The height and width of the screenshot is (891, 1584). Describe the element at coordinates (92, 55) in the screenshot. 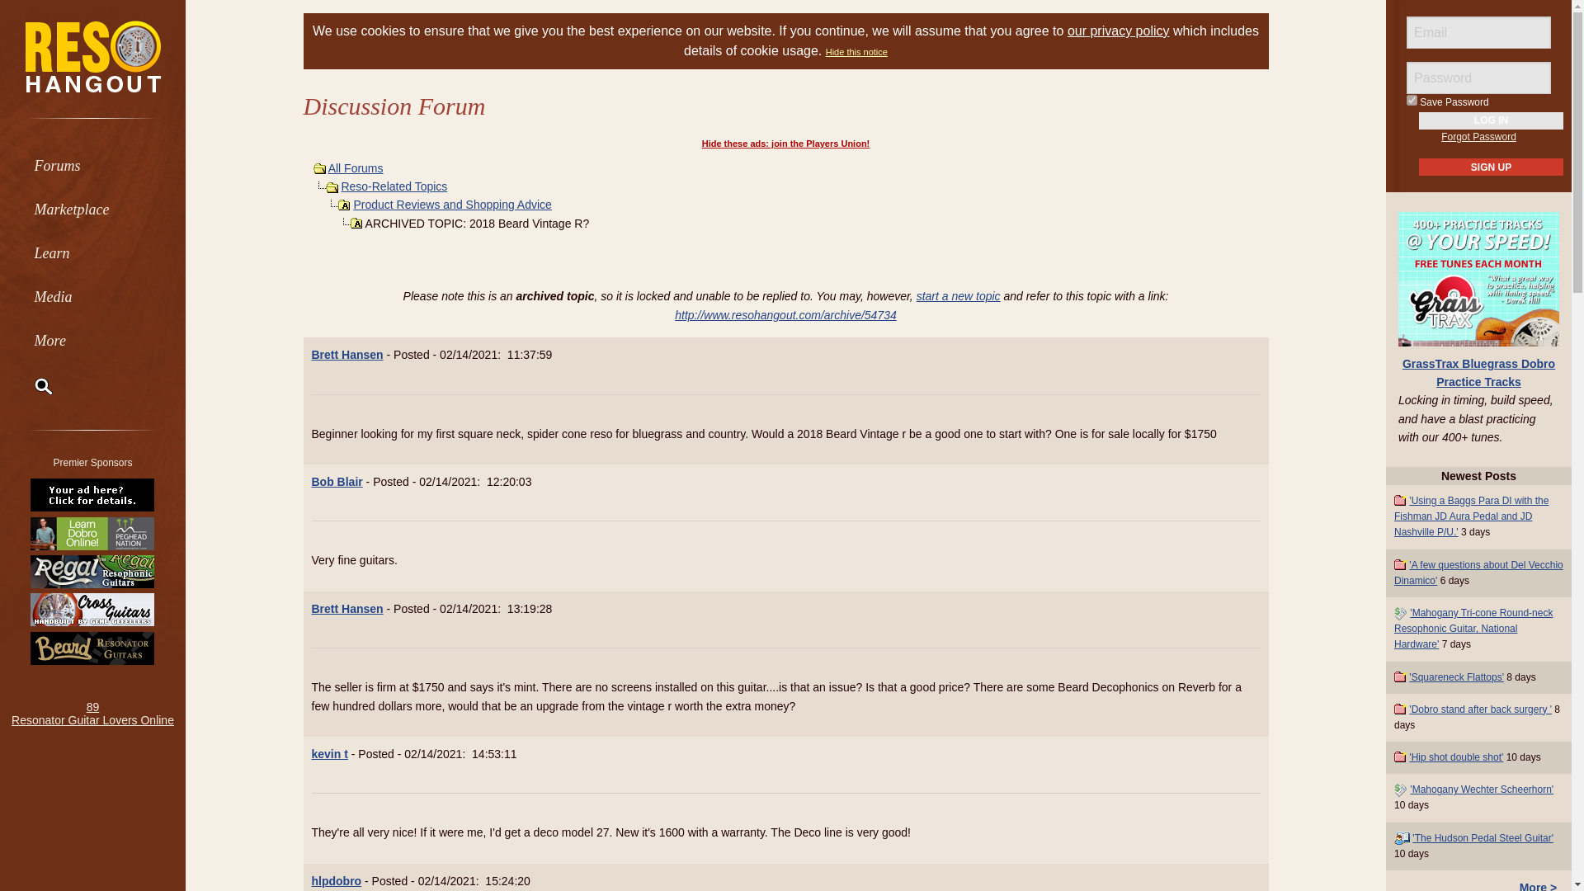

I see `Go to Home Page` at that location.